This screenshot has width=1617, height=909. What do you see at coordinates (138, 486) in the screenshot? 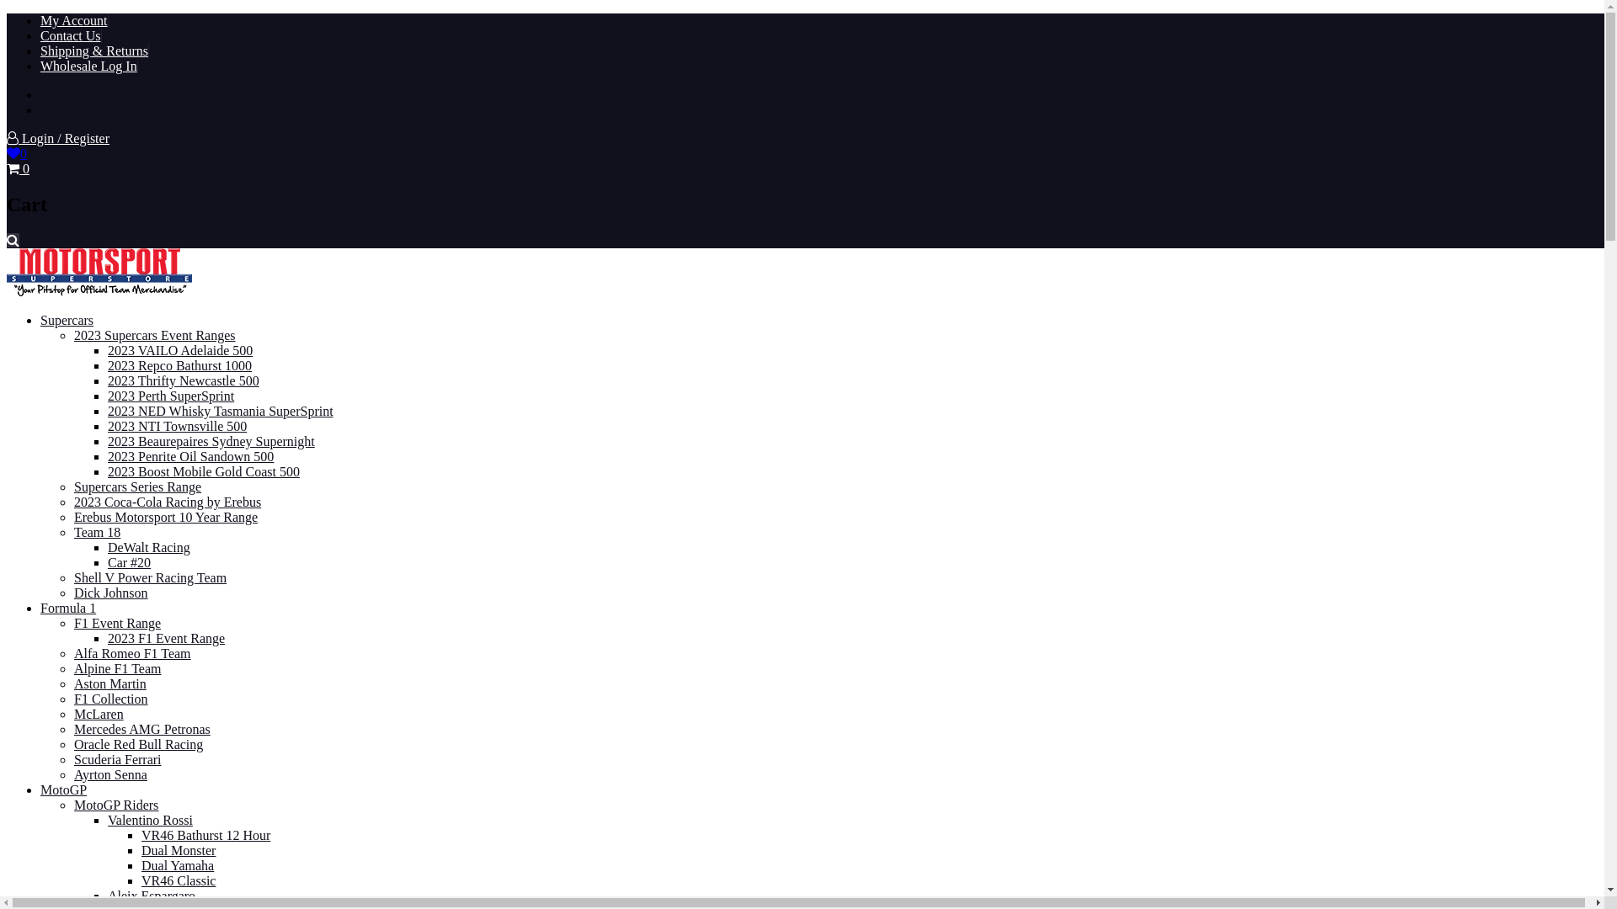
I see `Supercars Series Range` at bounding box center [138, 486].